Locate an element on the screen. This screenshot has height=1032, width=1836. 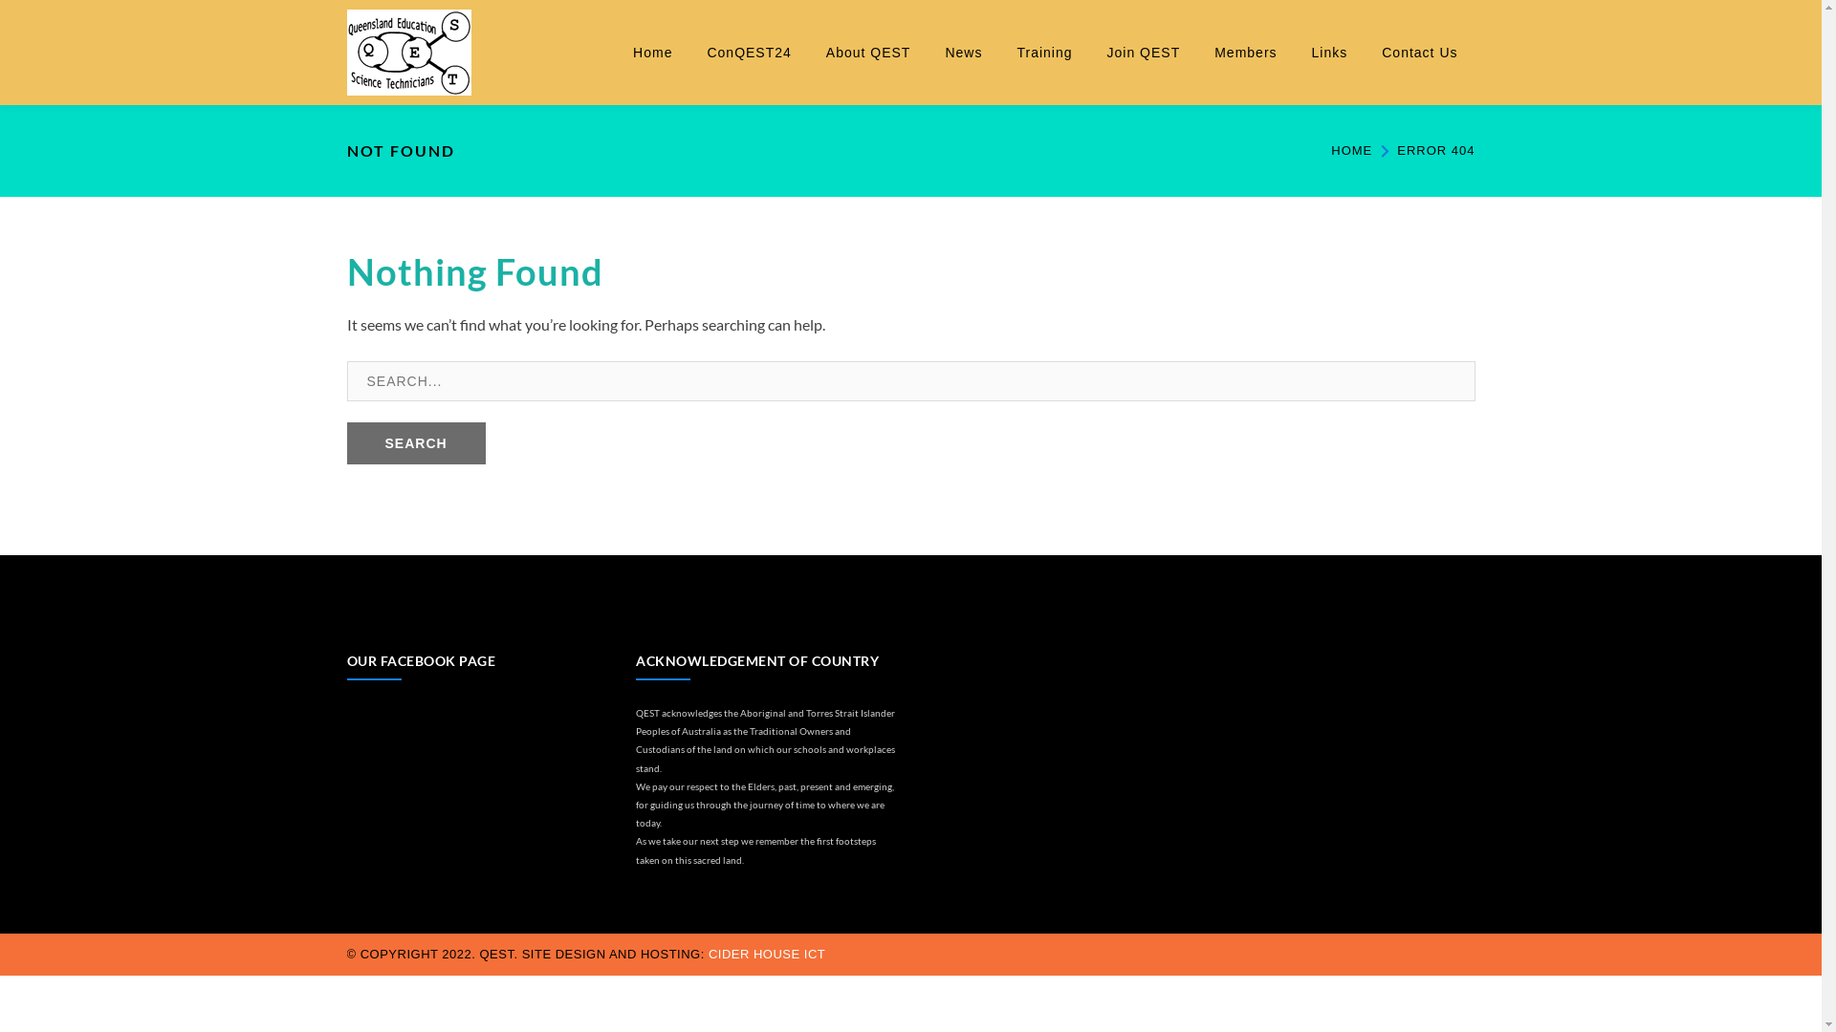
Members is located at coordinates (1245, 53).